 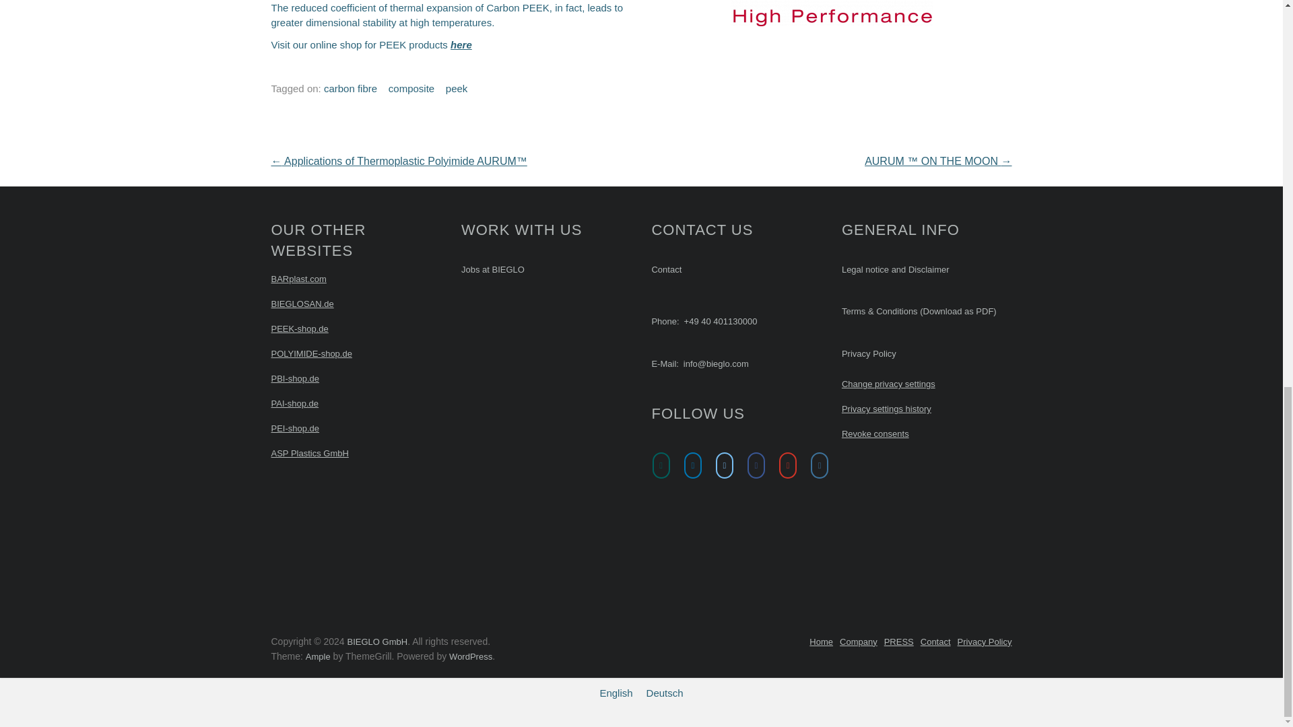 I want to click on WordPress, so click(x=470, y=656).